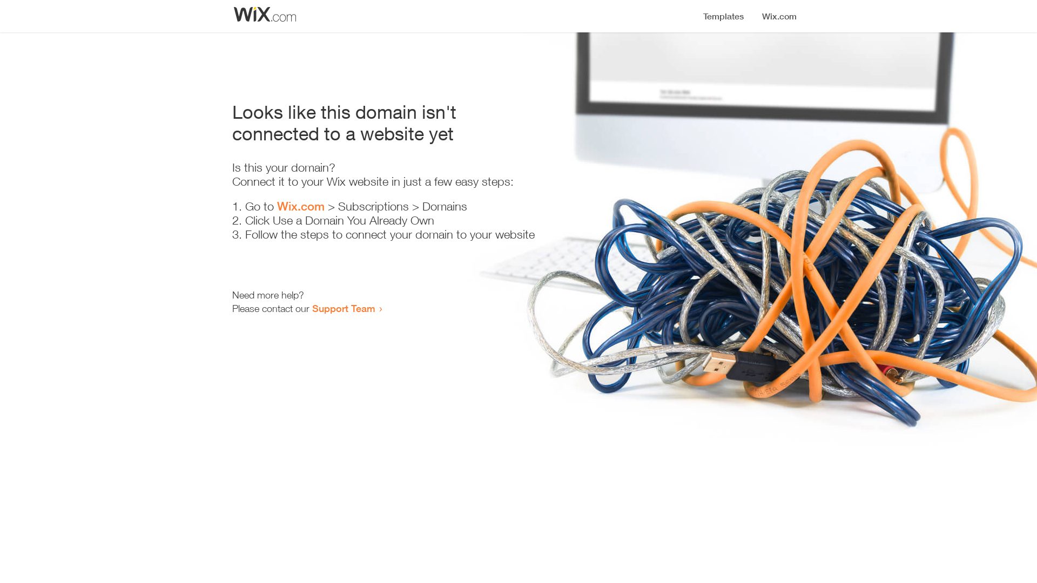 This screenshot has height=583, width=1037. Describe the element at coordinates (301, 206) in the screenshot. I see `Wix.com` at that location.